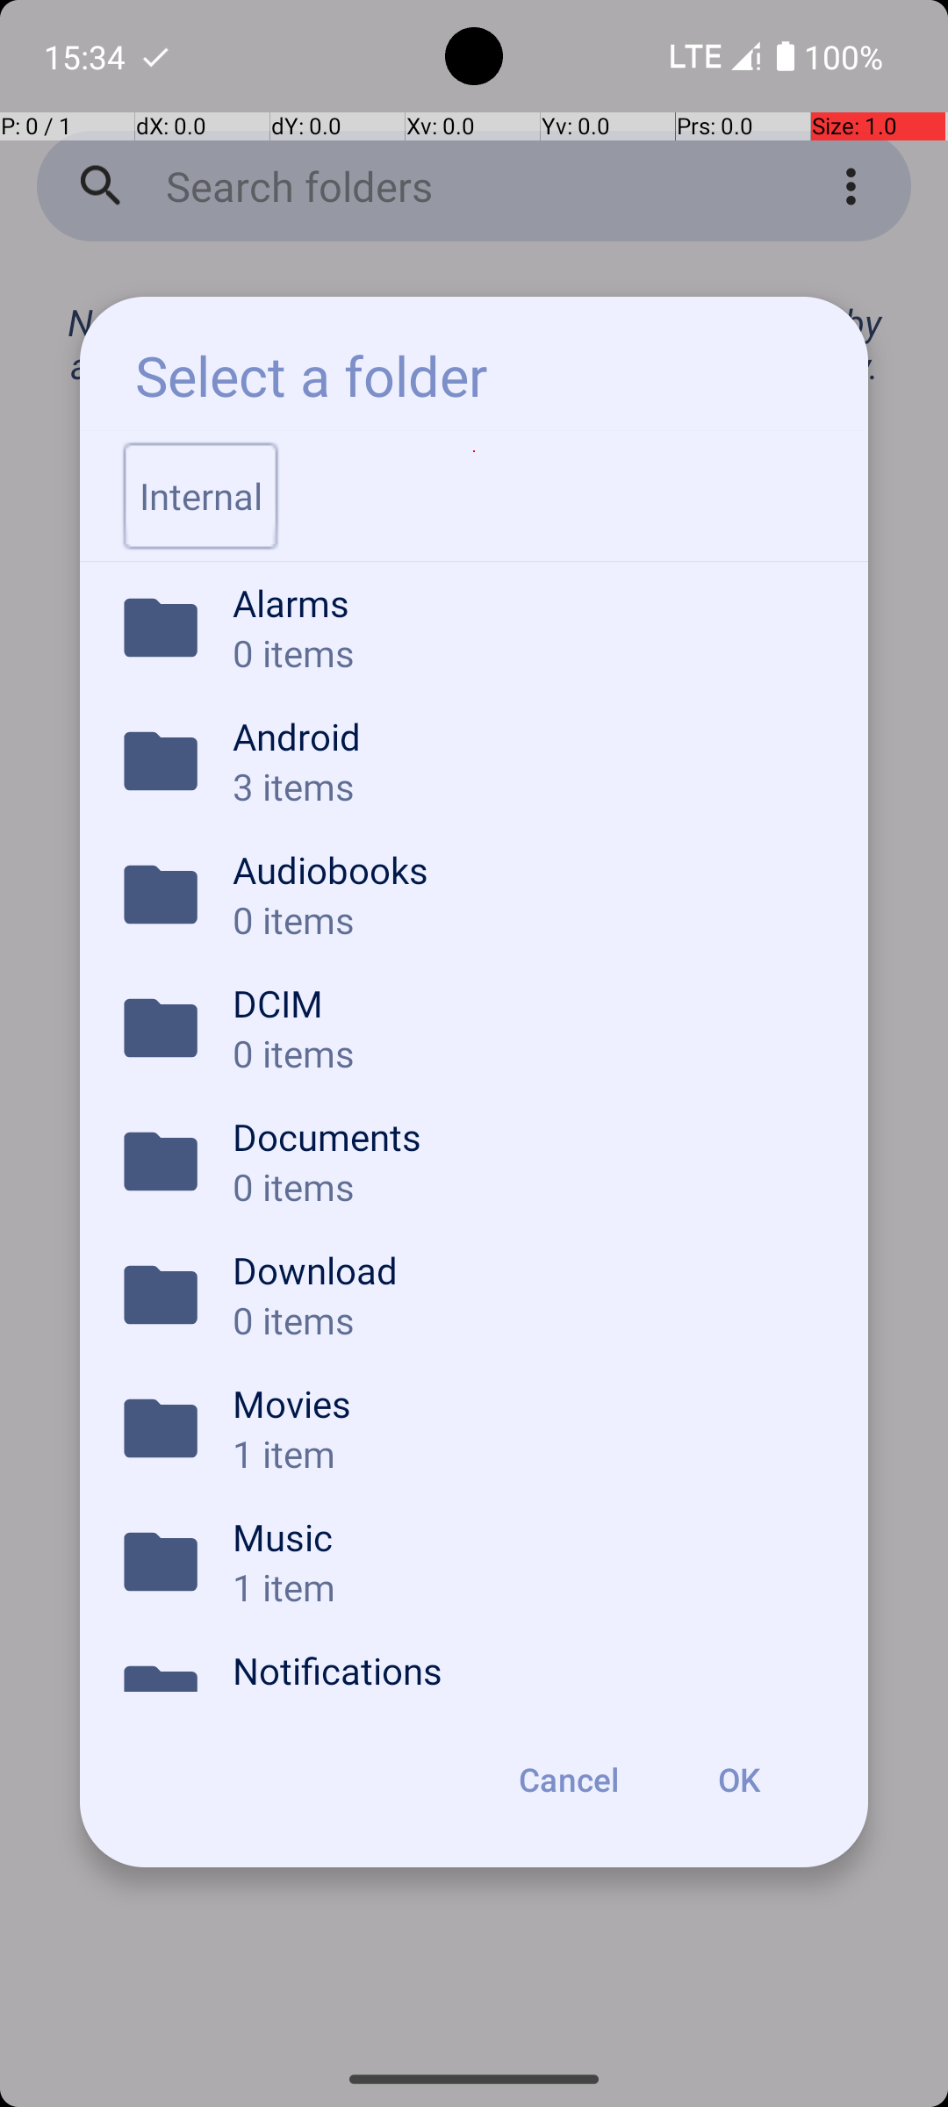 This screenshot has height=2107, width=948. I want to click on Audiobooks, so click(527, 869).